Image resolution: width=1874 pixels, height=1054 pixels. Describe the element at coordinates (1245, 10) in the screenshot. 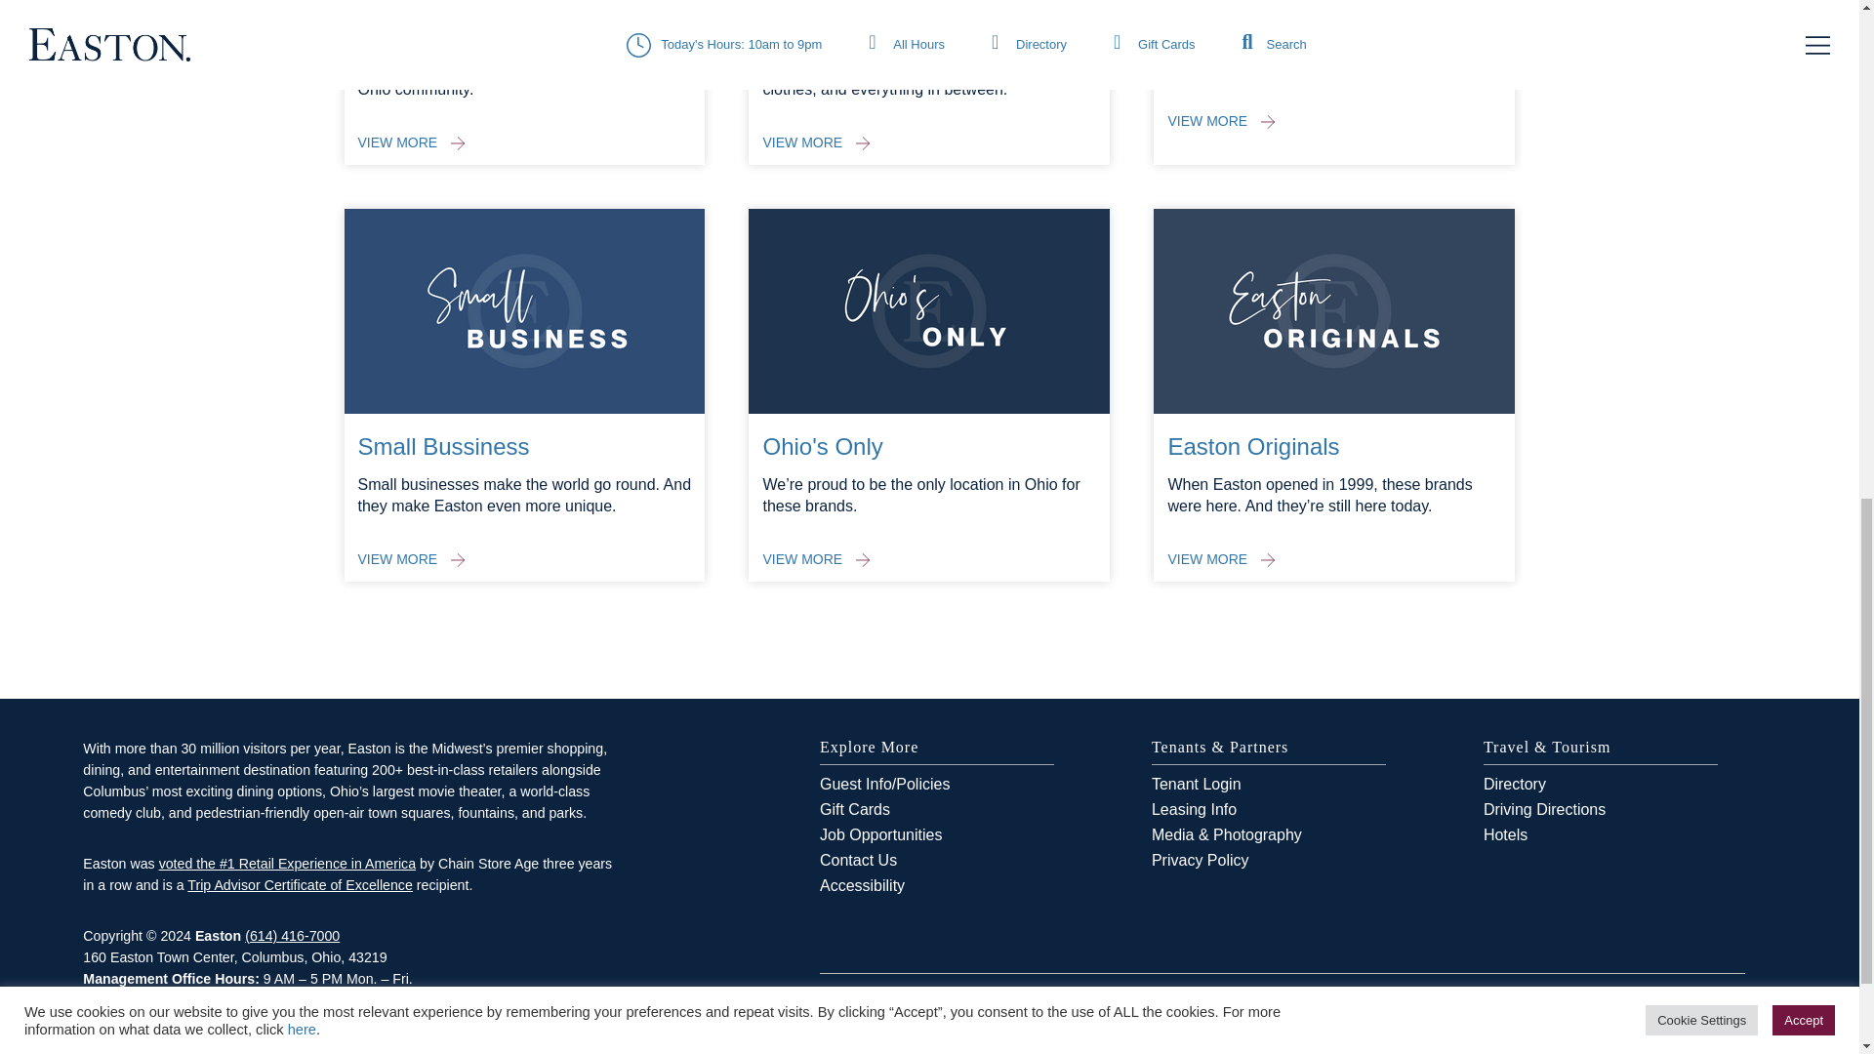

I see `Locally-Owned` at that location.